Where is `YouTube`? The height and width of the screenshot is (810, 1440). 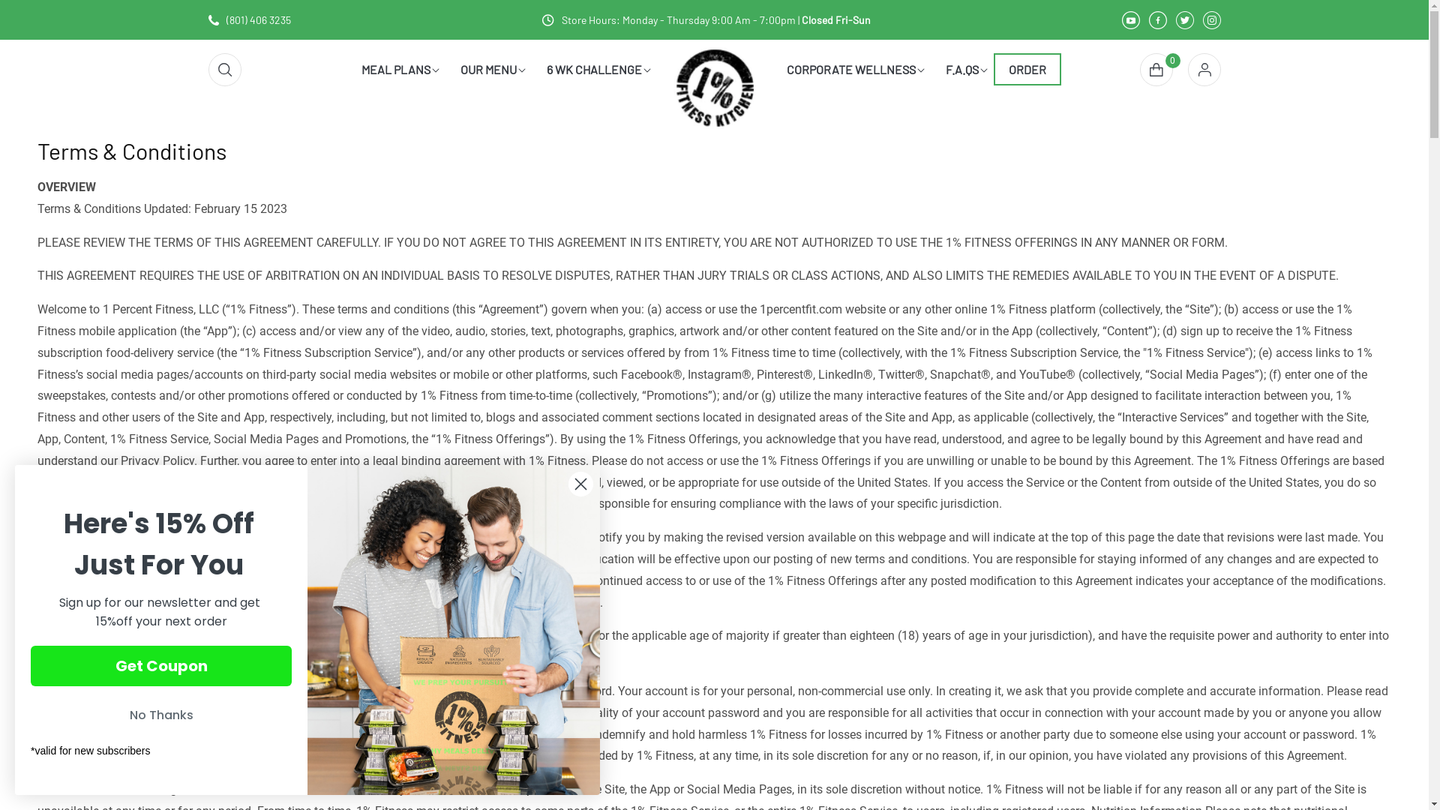 YouTube is located at coordinates (1131, 19).